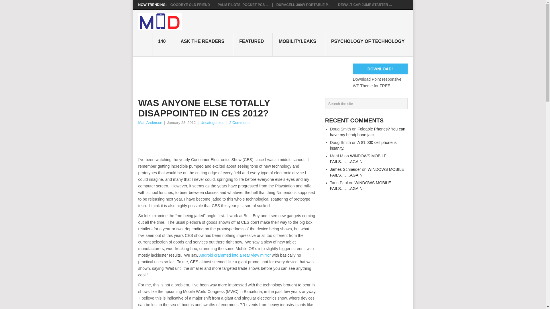 The image size is (550, 309). I want to click on Palm Pilots, Pocket PCs and Boogie Boards, so click(243, 5).